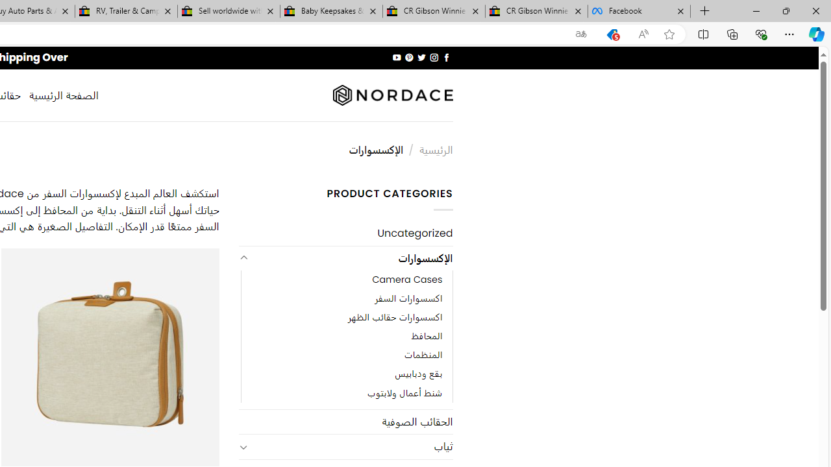 Image resolution: width=831 pixels, height=467 pixels. Describe the element at coordinates (331, 12) in the screenshot. I see `Baby Keepsakes & Announcements for sale | eBay` at that location.